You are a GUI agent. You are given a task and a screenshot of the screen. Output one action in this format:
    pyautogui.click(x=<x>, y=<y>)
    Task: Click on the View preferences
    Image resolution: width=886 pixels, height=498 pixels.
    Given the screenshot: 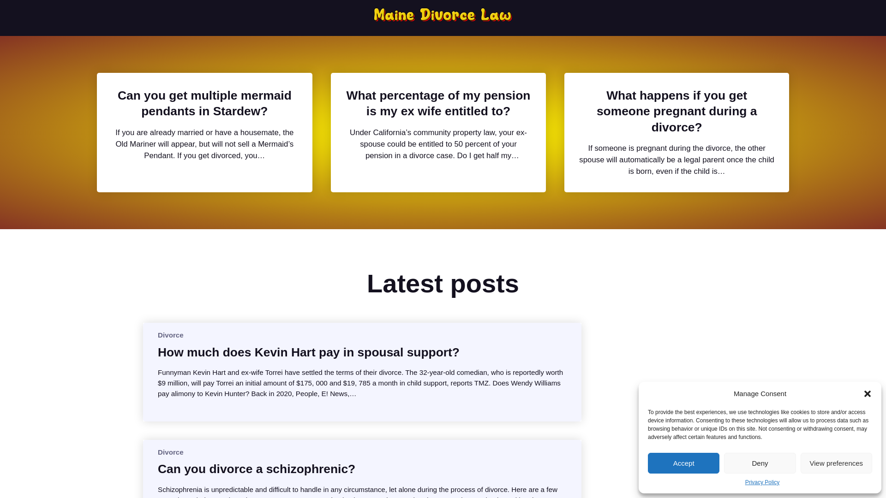 What is the action you would take?
    pyautogui.click(x=836, y=463)
    